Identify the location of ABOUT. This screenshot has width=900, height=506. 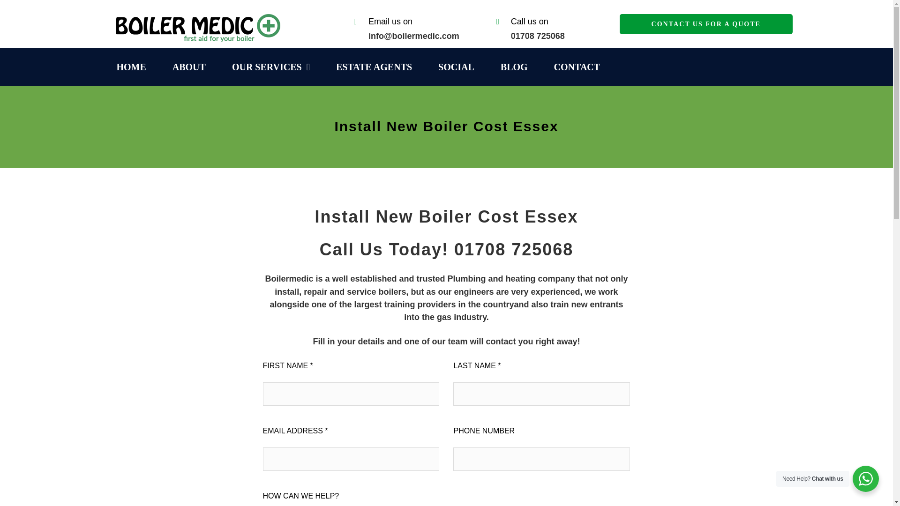
(192, 67).